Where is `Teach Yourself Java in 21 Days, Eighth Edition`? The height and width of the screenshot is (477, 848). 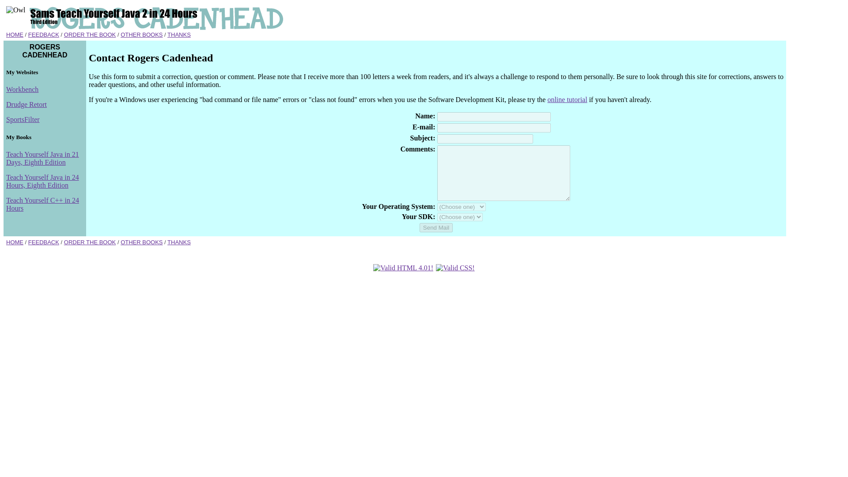 Teach Yourself Java in 21 Days, Eighth Edition is located at coordinates (42, 158).